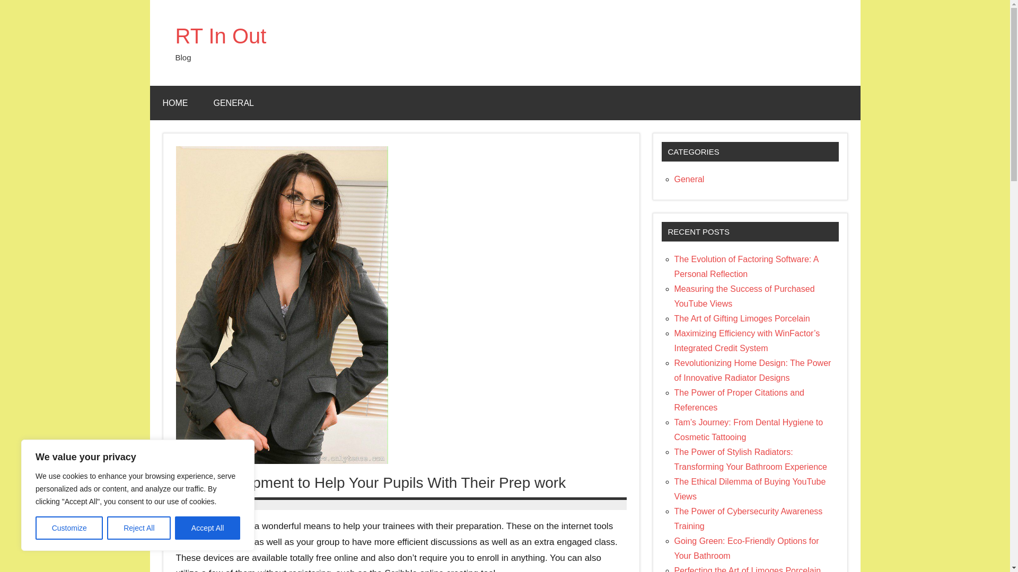  Describe the element at coordinates (233, 103) in the screenshot. I see `GENERAL` at that location.